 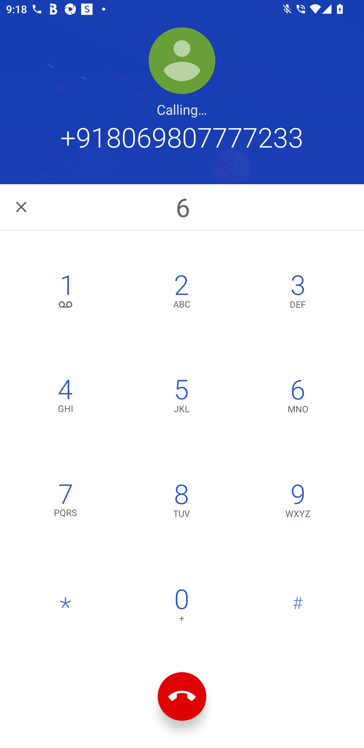 What do you see at coordinates (66, 607) in the screenshot?
I see `*` at bounding box center [66, 607].